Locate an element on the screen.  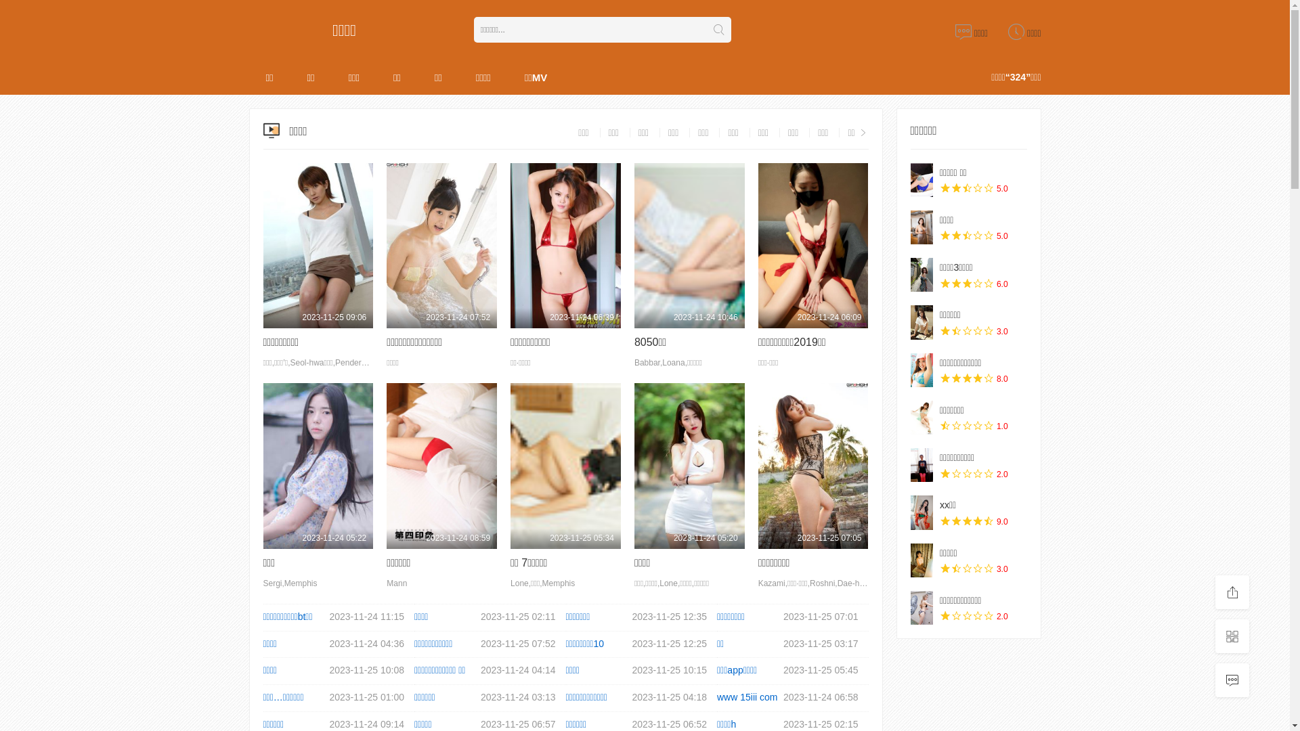
2023-11-25 07:05 is located at coordinates (814, 466).